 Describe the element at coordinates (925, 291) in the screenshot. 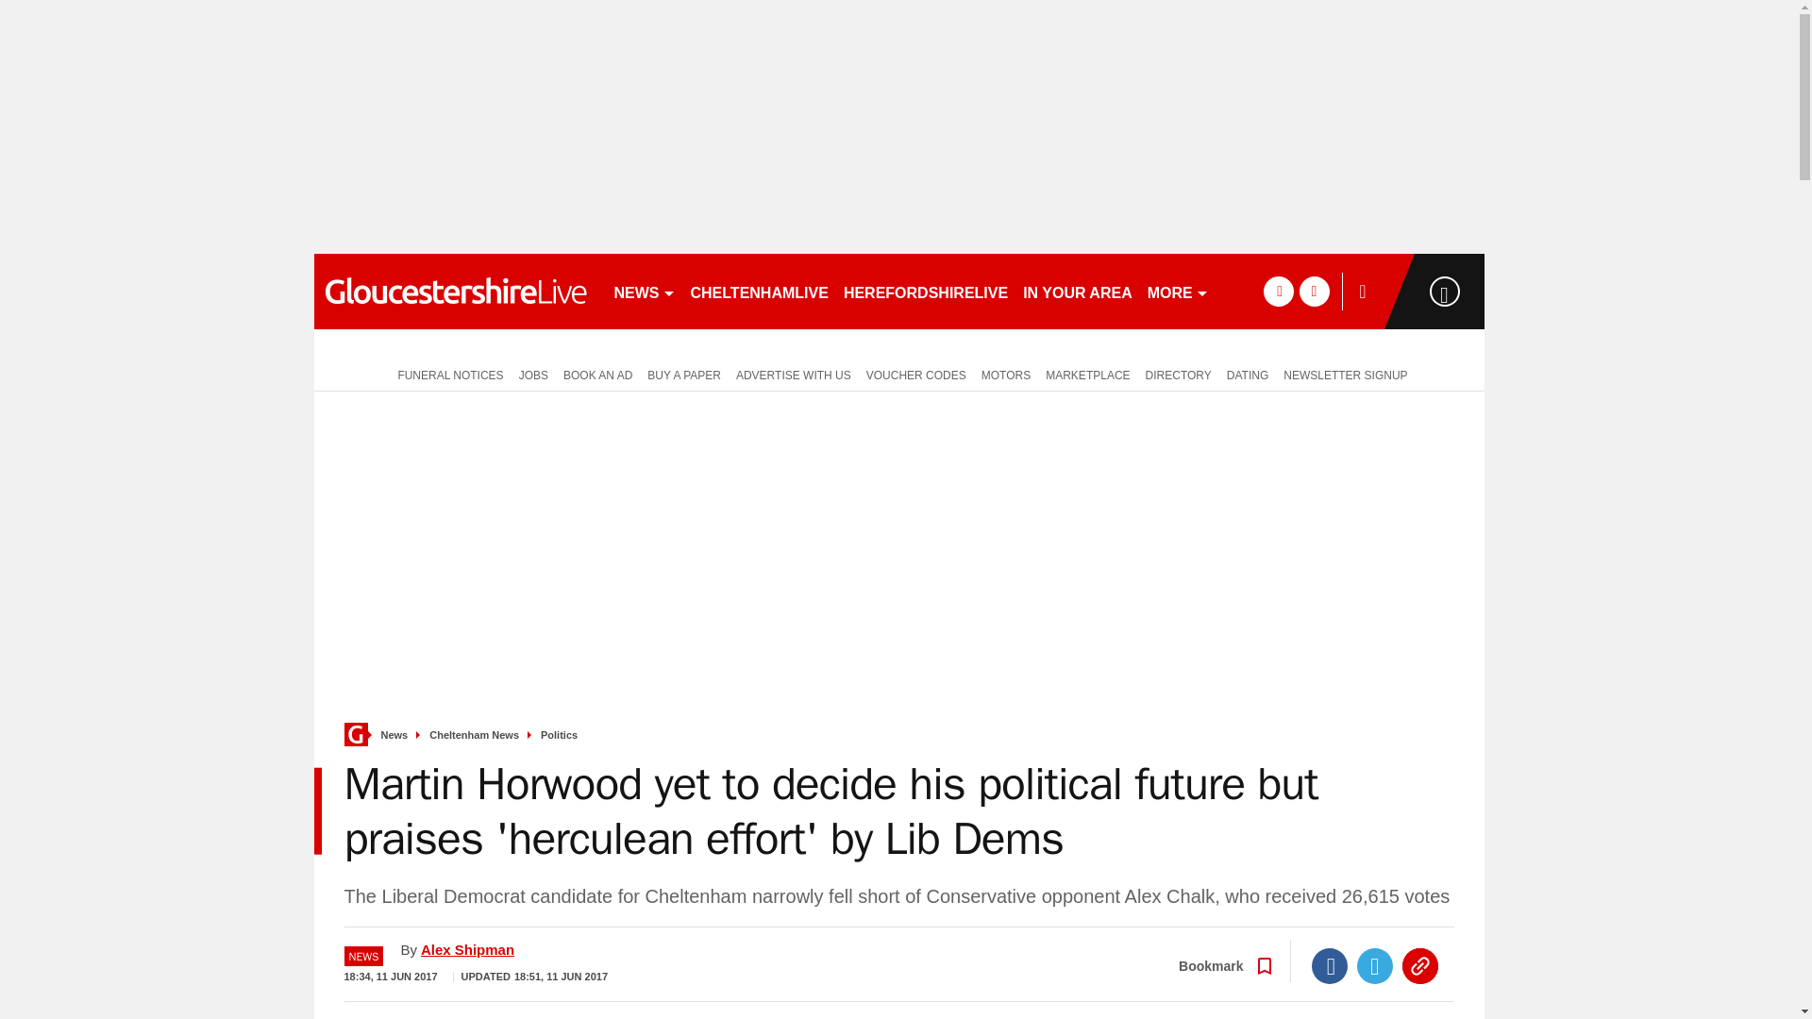

I see `HEREFORDSHIRELIVE` at that location.